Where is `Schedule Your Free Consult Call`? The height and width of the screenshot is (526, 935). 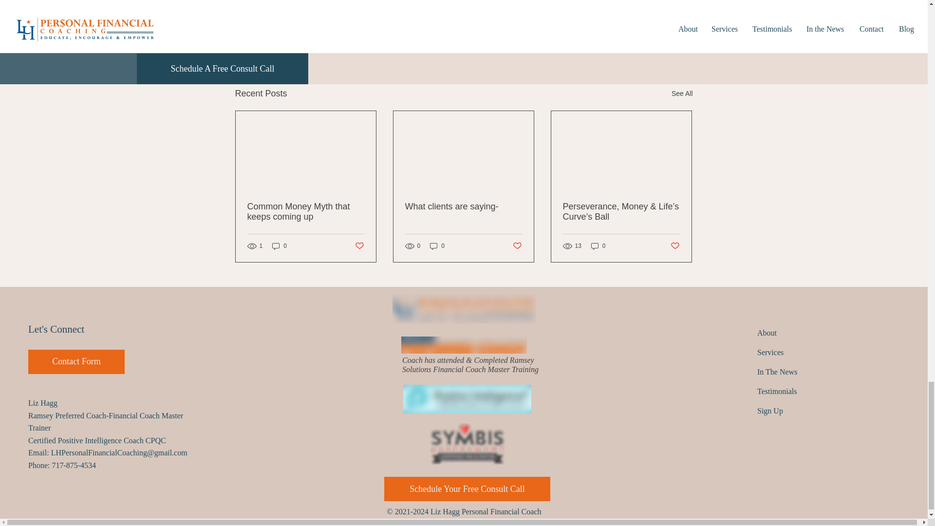 Schedule Your Free Consult Call is located at coordinates (467, 489).